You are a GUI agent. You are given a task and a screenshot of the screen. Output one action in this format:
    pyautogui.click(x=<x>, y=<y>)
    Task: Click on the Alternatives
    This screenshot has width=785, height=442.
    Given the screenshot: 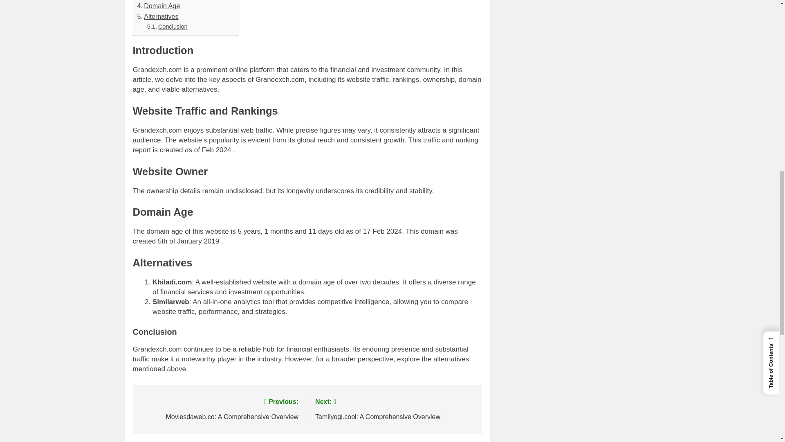 What is the action you would take?
    pyautogui.click(x=158, y=17)
    